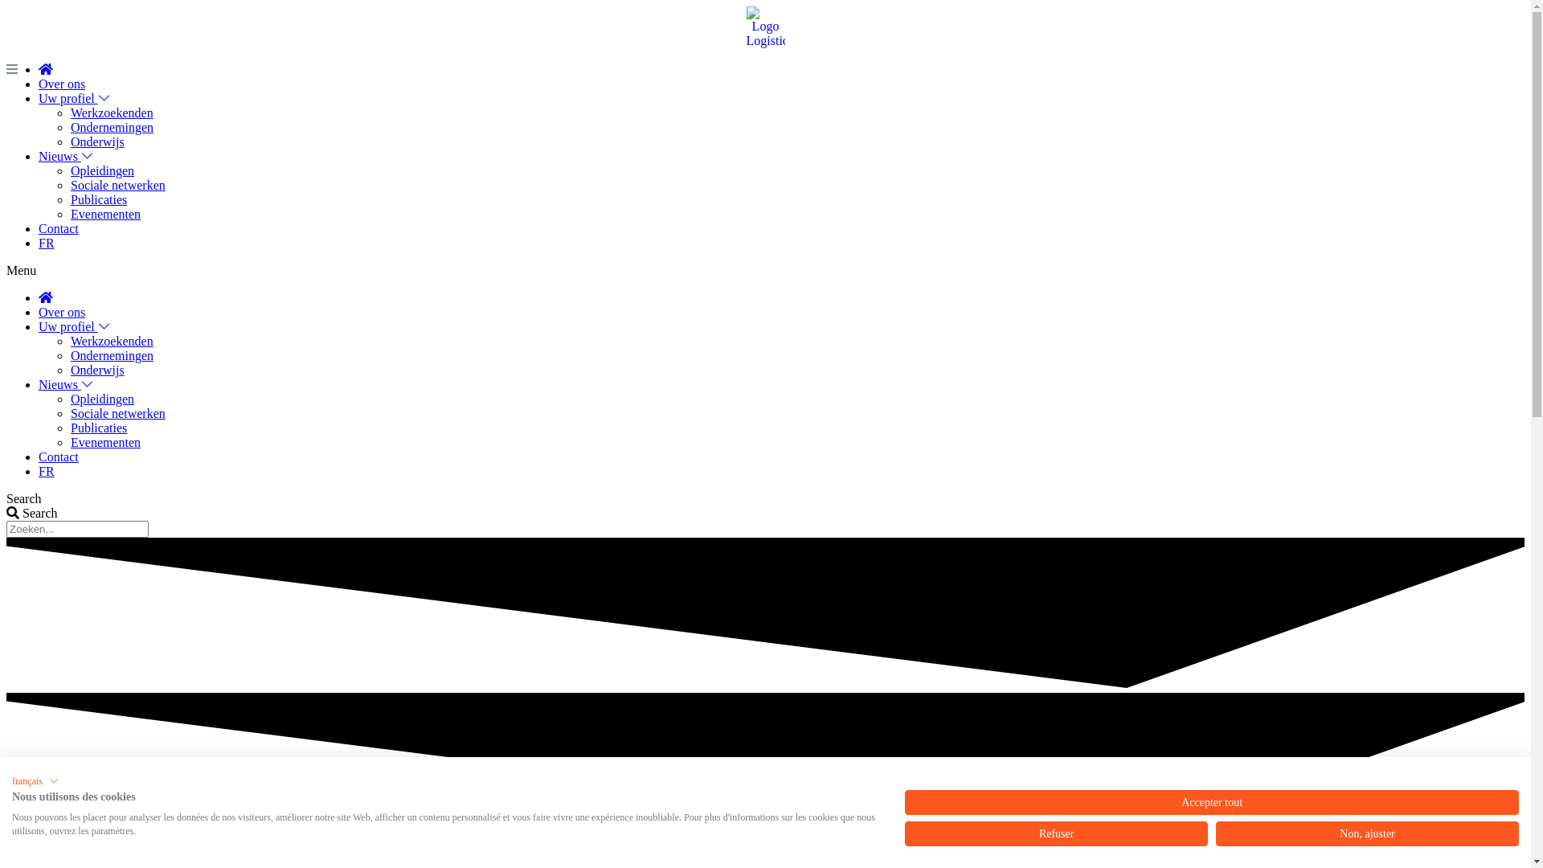  I want to click on Nieuws, so click(66, 156).